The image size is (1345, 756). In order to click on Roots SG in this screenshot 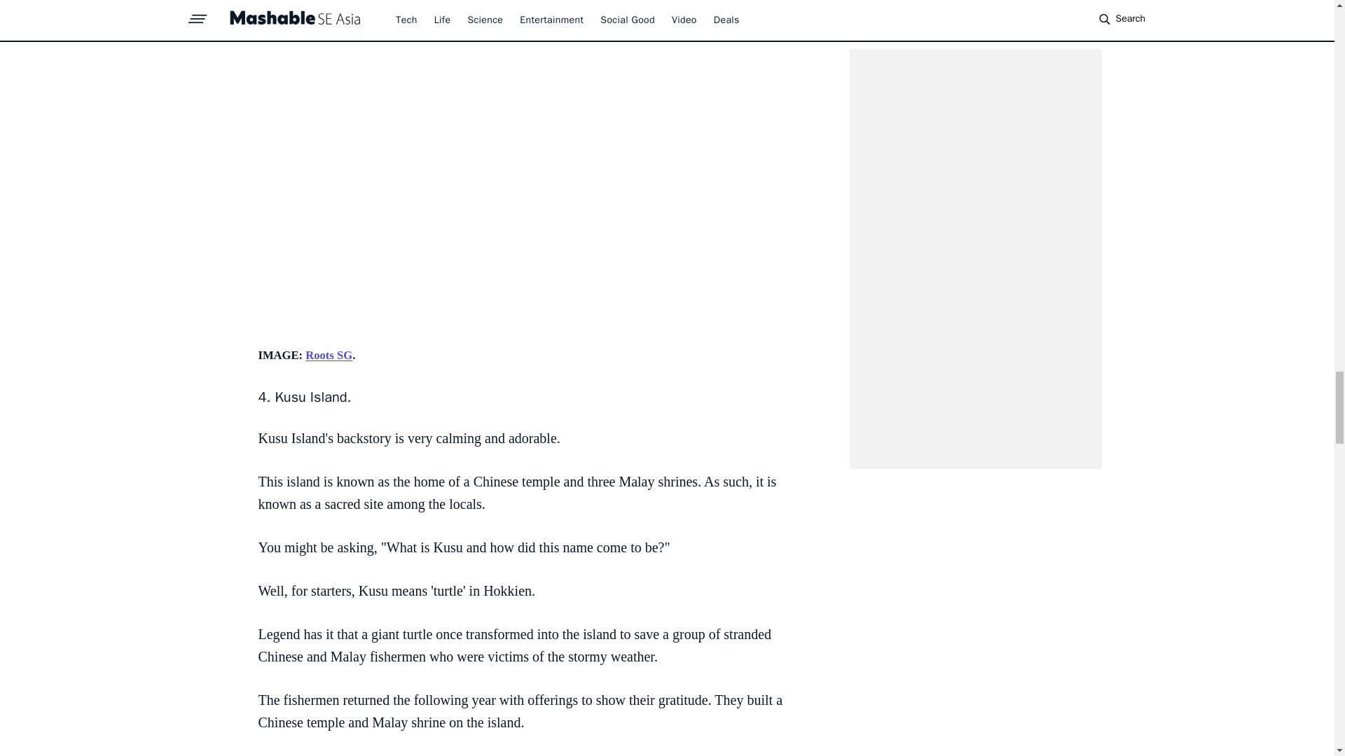, I will do `click(329, 355)`.